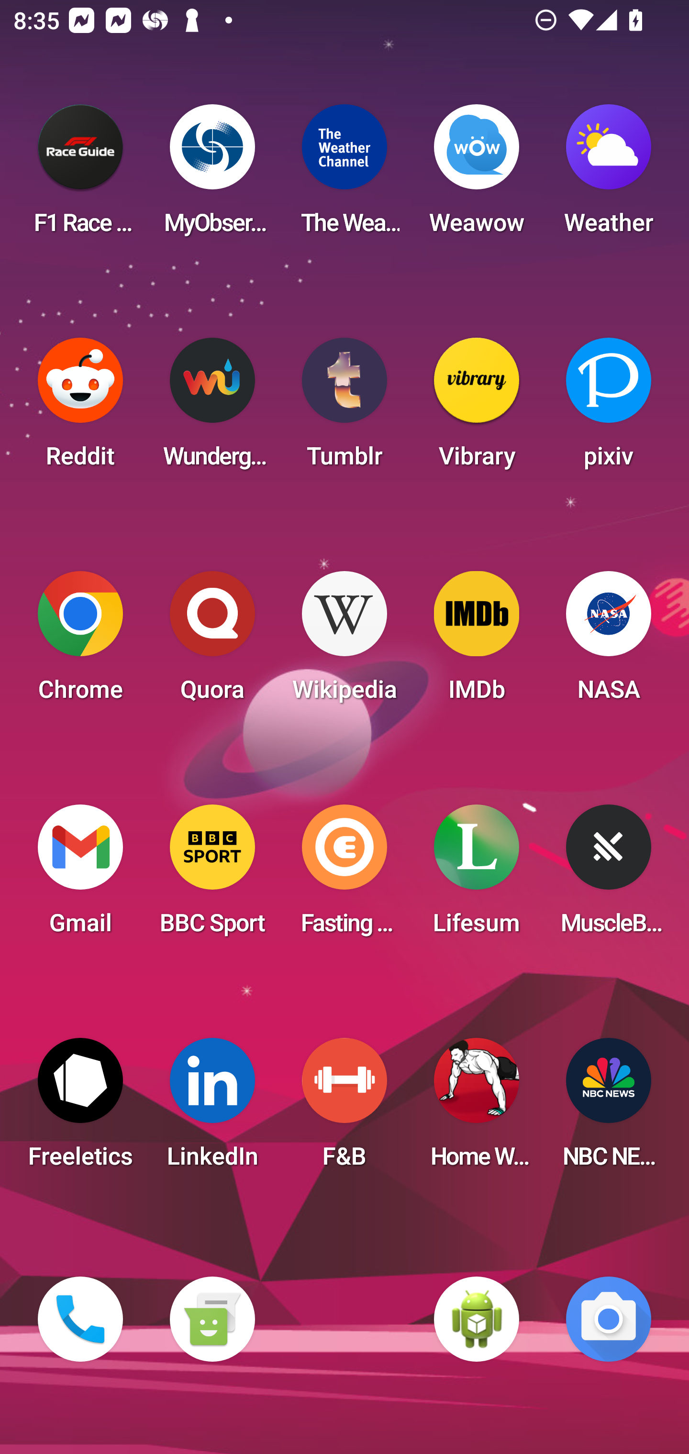 This screenshot has width=689, height=1454. Describe the element at coordinates (609, 875) in the screenshot. I see `MuscleBooster` at that location.